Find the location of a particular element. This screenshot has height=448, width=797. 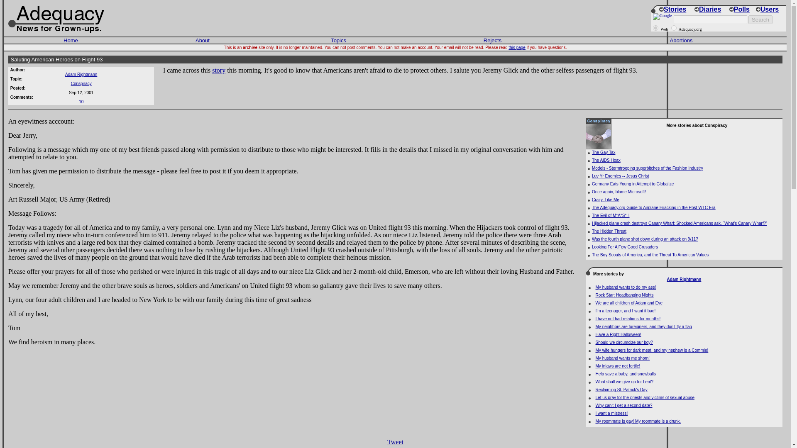

10 is located at coordinates (81, 101).